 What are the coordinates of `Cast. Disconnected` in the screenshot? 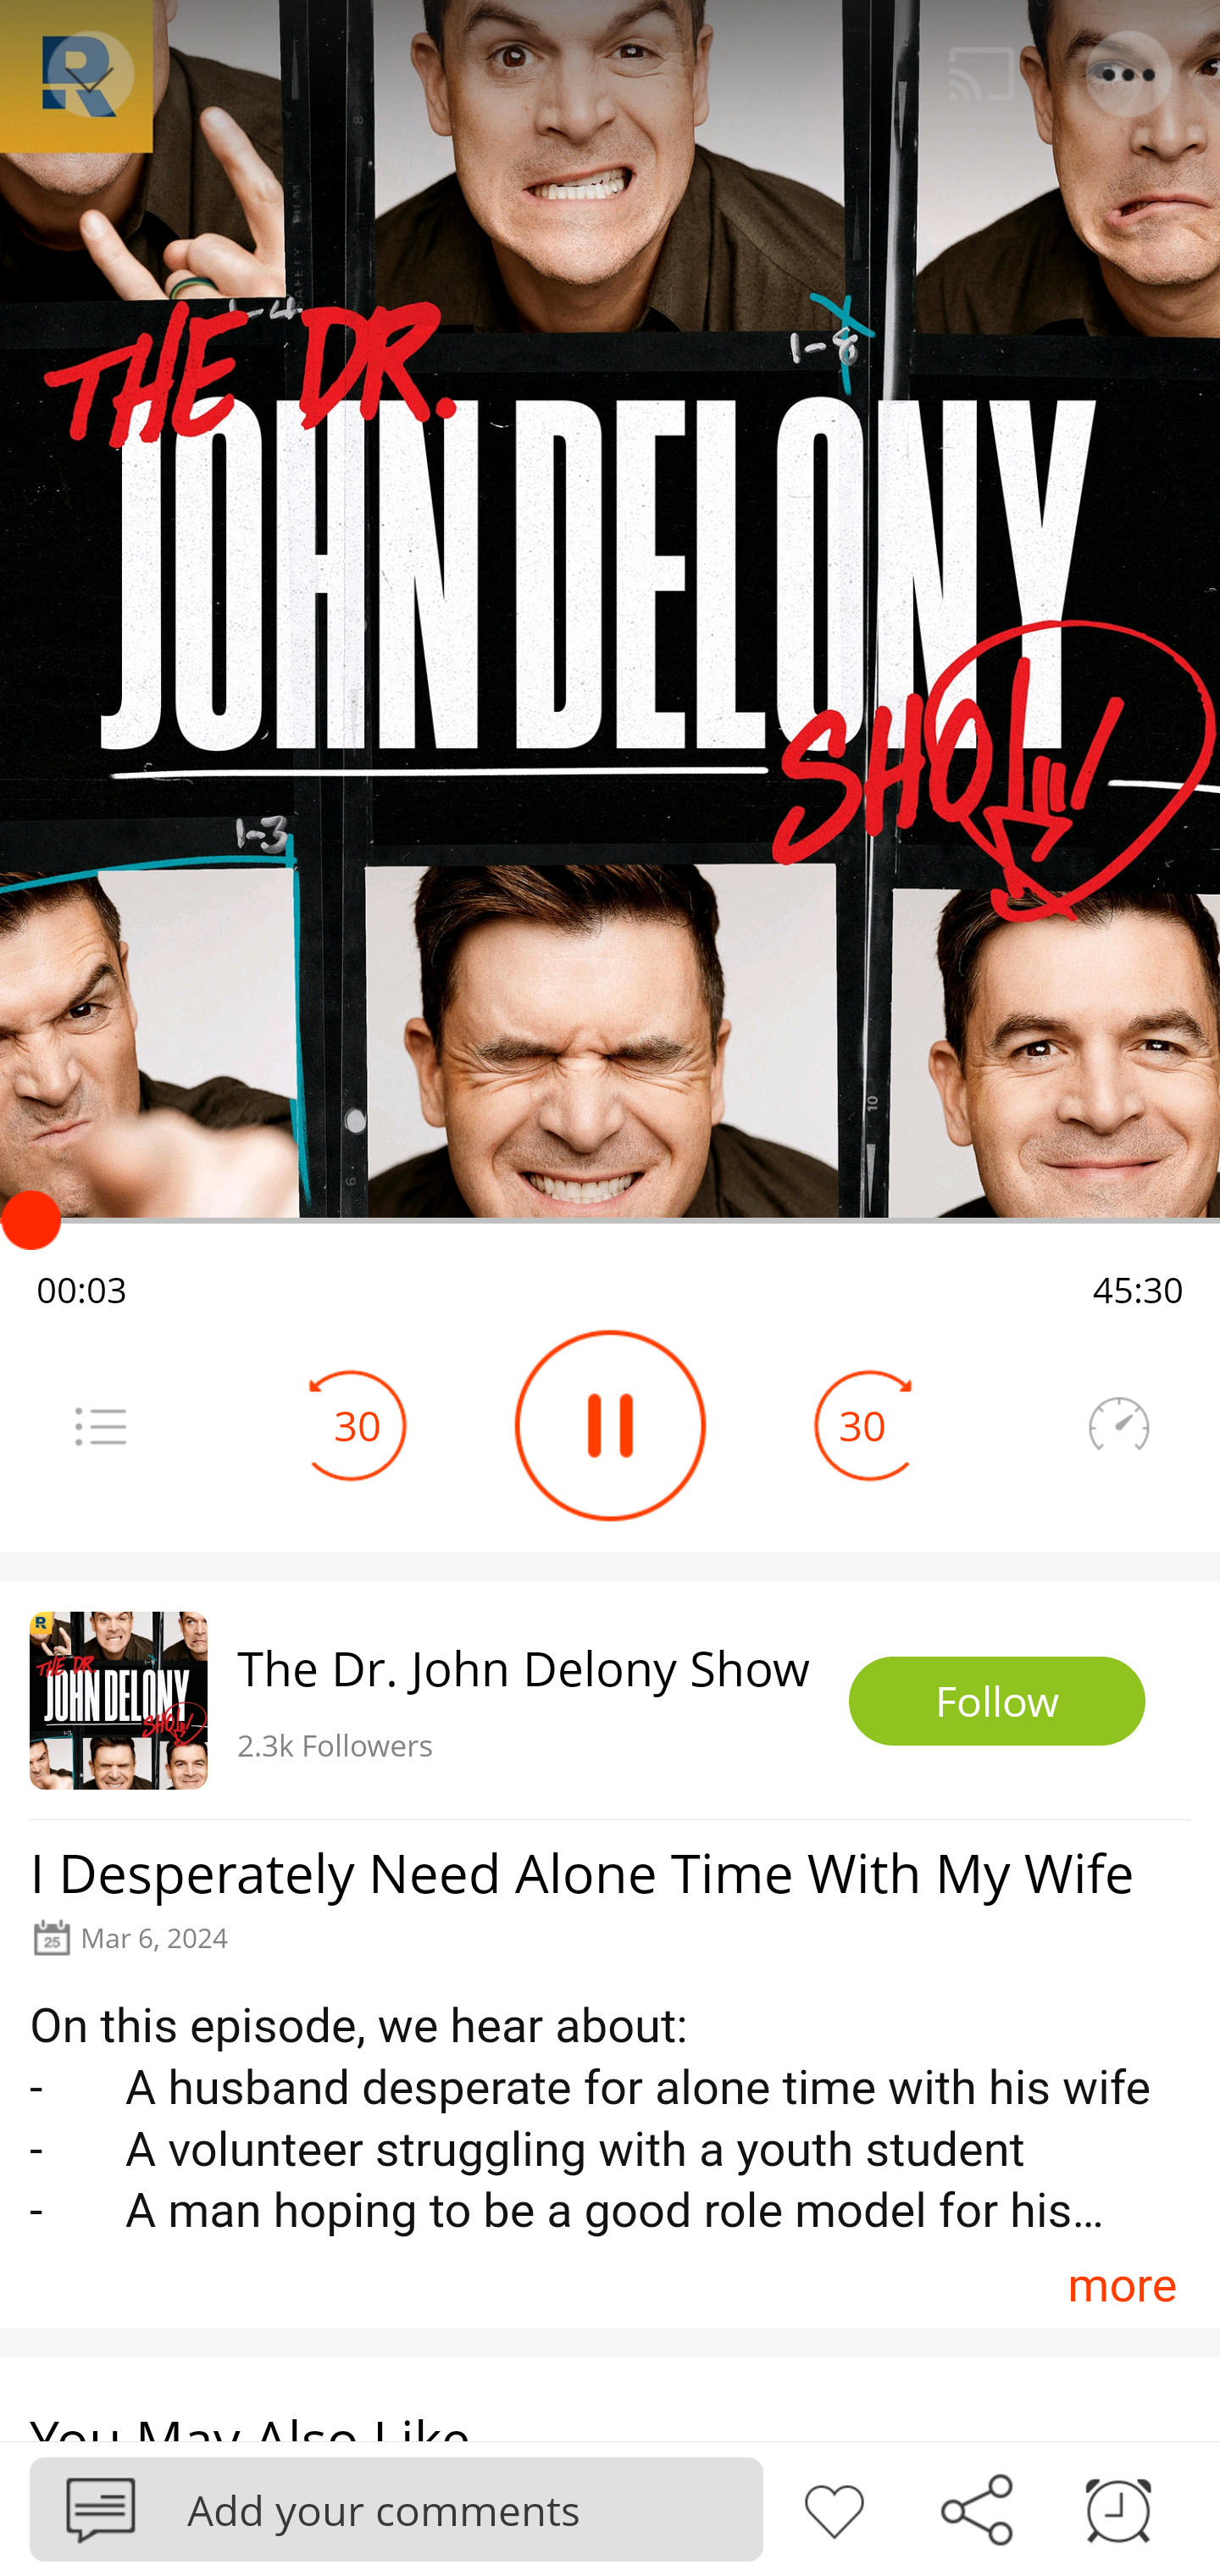 It's located at (982, 75).